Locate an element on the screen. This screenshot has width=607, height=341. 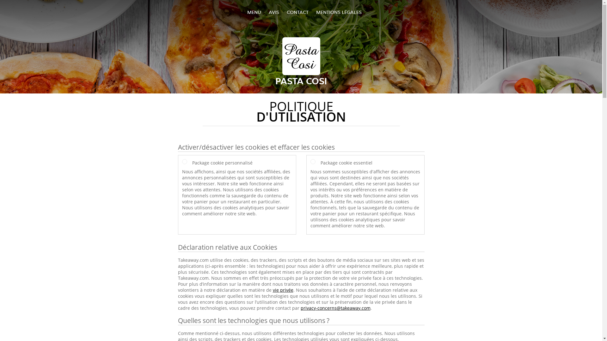
CONTACT is located at coordinates (297, 12).